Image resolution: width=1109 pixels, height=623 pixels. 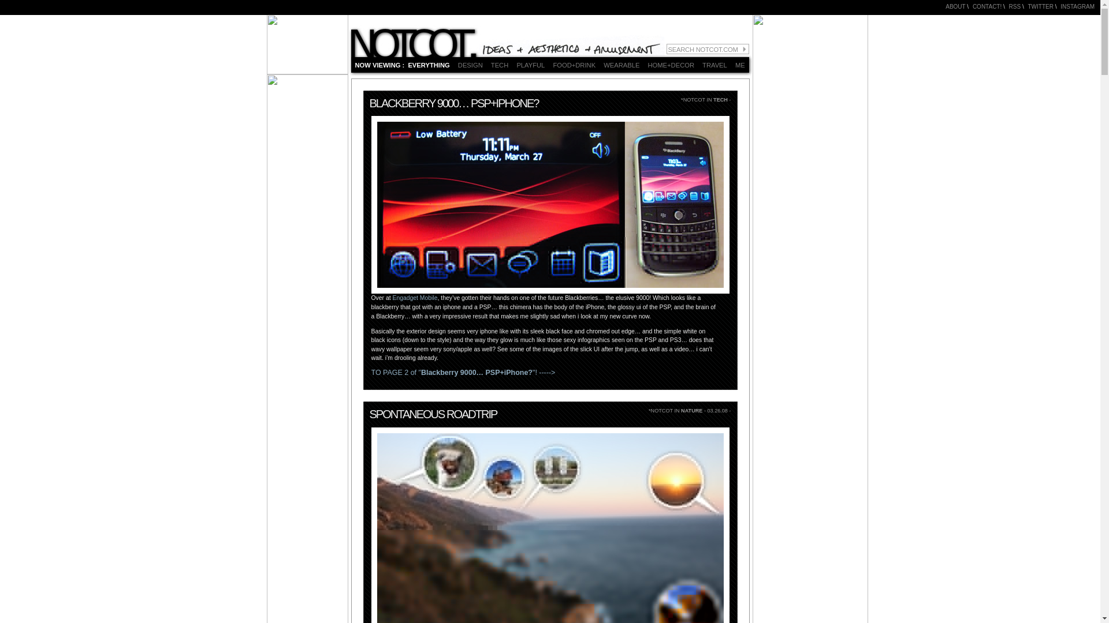 I want to click on RSS, so click(x=1015, y=7).